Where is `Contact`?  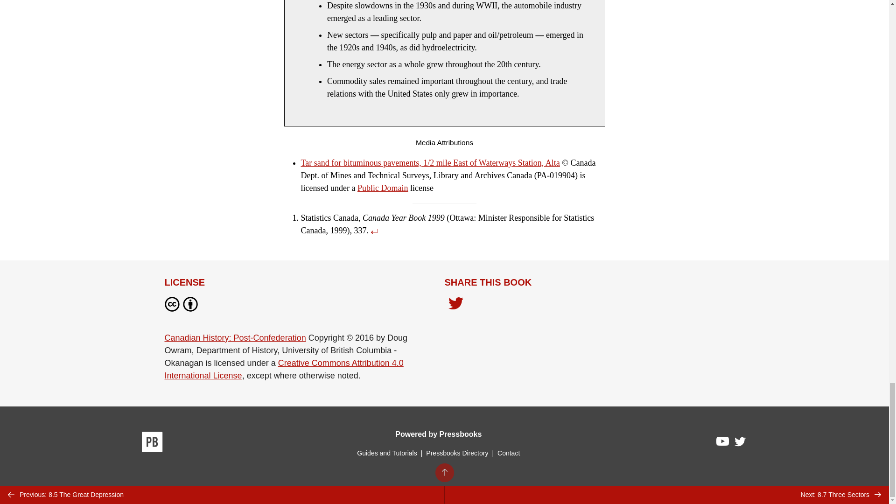
Contact is located at coordinates (508, 453).